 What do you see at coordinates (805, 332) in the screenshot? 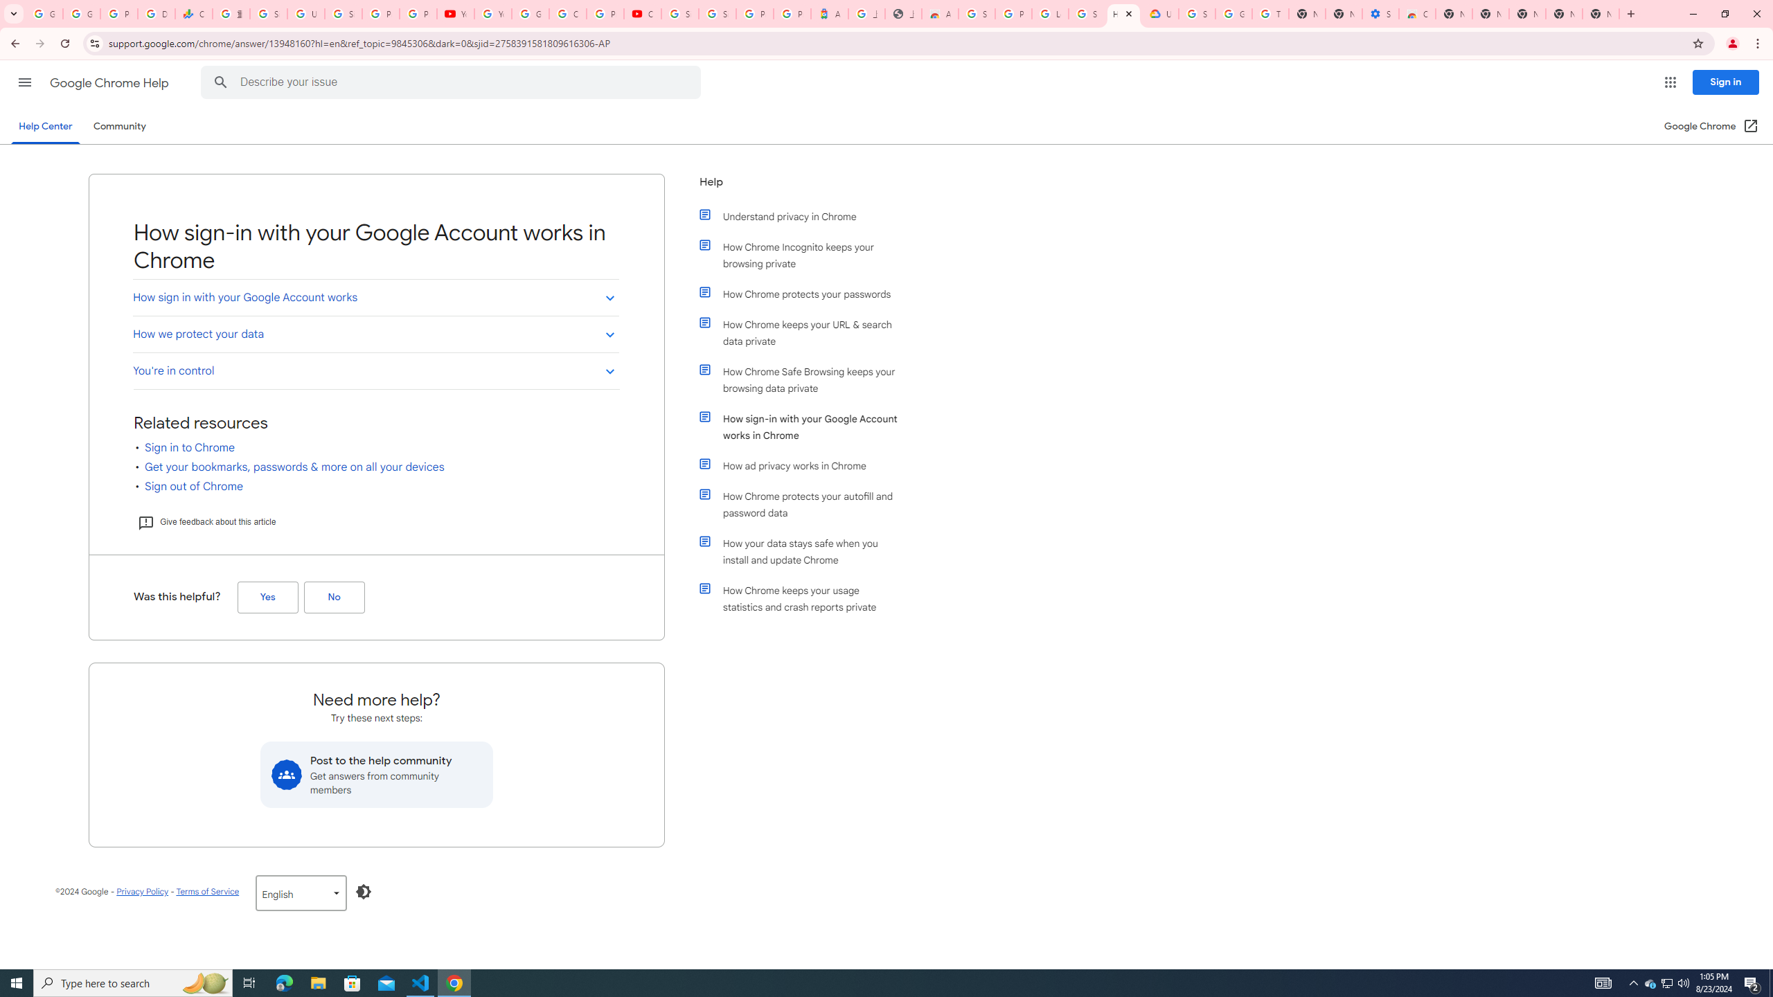
I see `How Chrome keeps your URL & search data private` at bounding box center [805, 332].